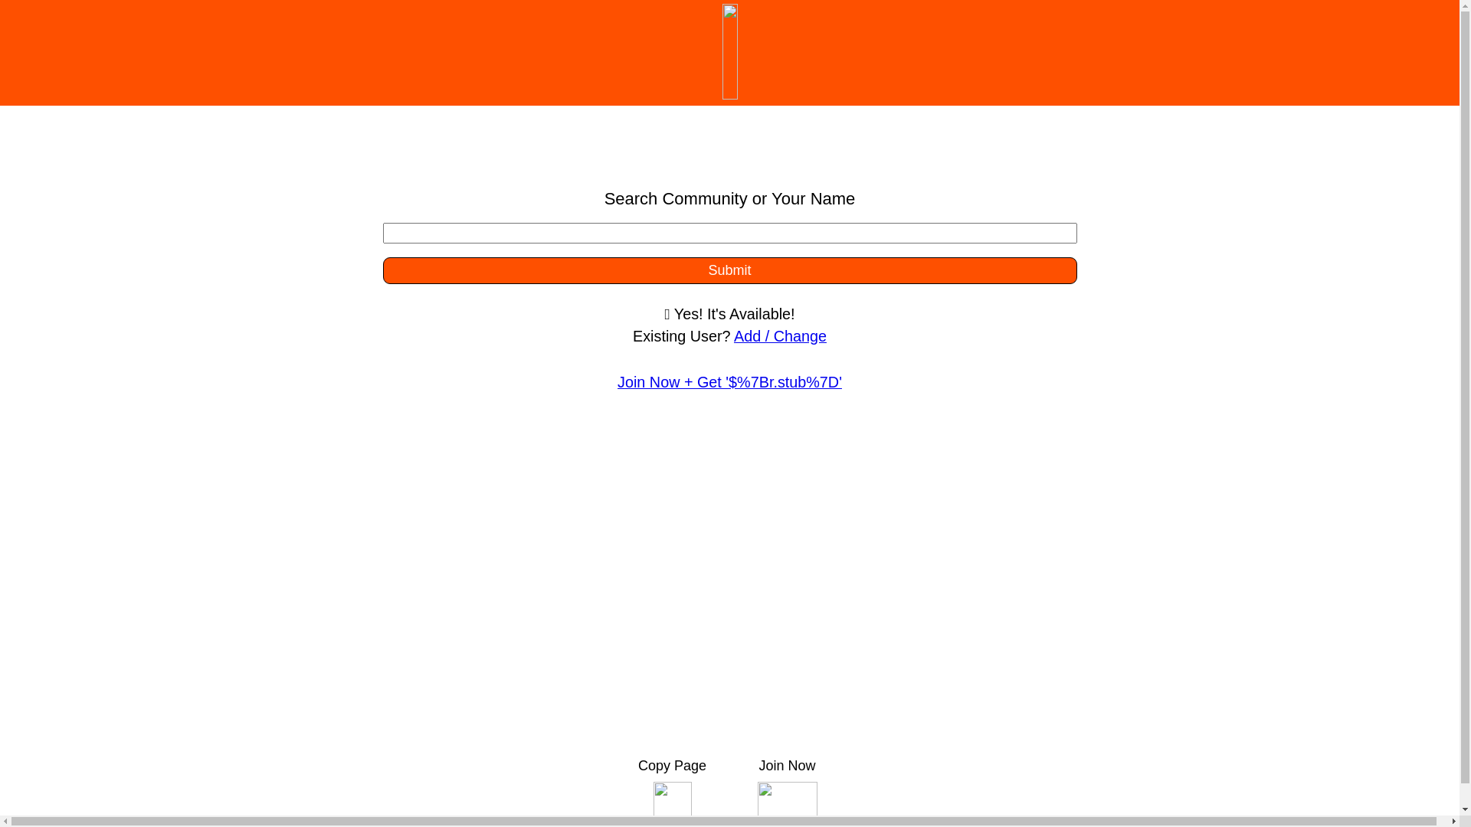  I want to click on Add / Change, so click(780, 336).